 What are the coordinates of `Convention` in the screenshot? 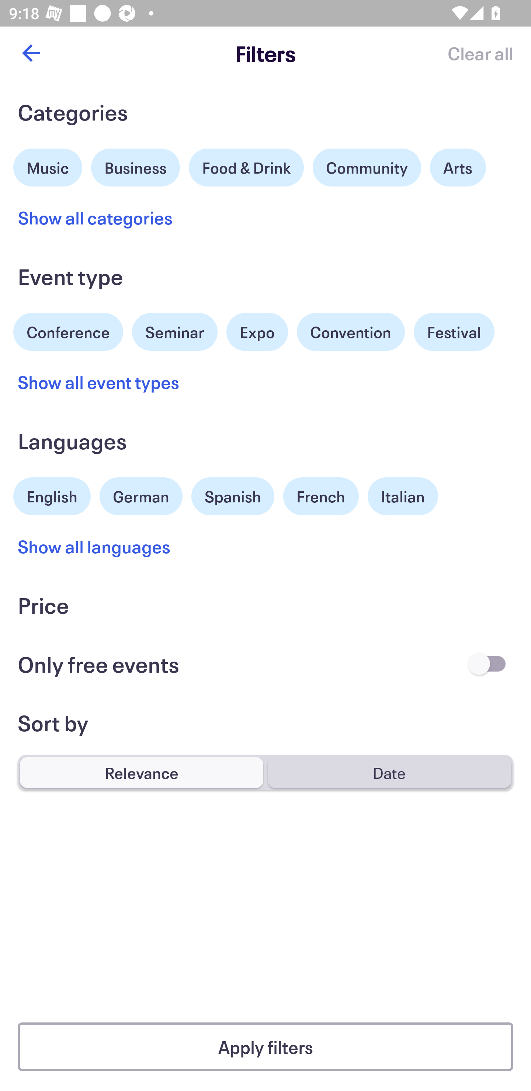 It's located at (350, 332).